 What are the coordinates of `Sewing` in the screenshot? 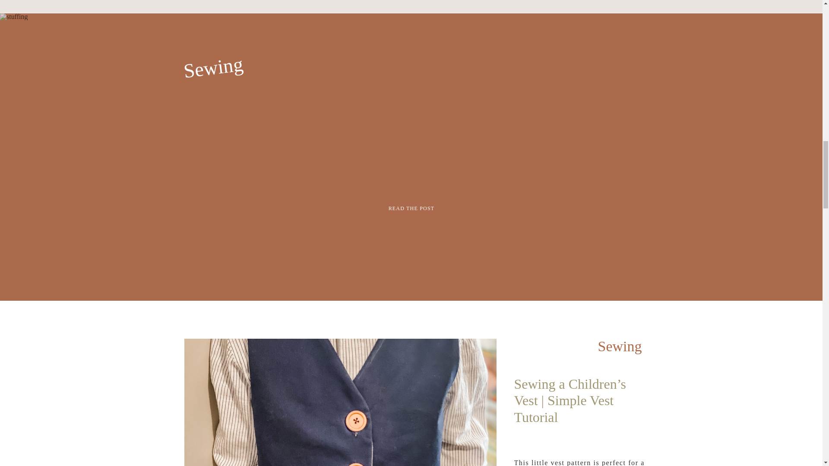 It's located at (620, 346).